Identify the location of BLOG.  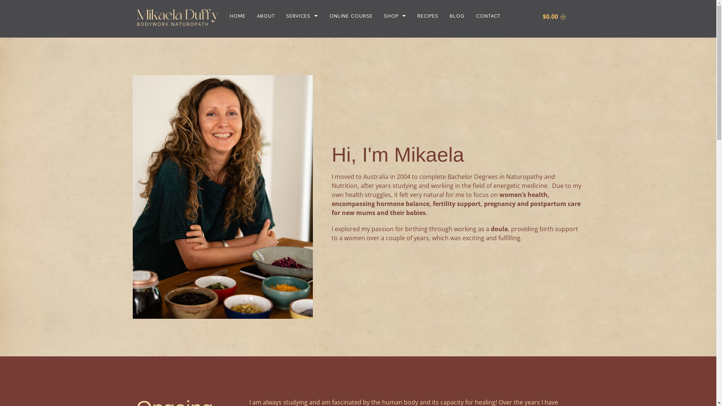
(457, 16).